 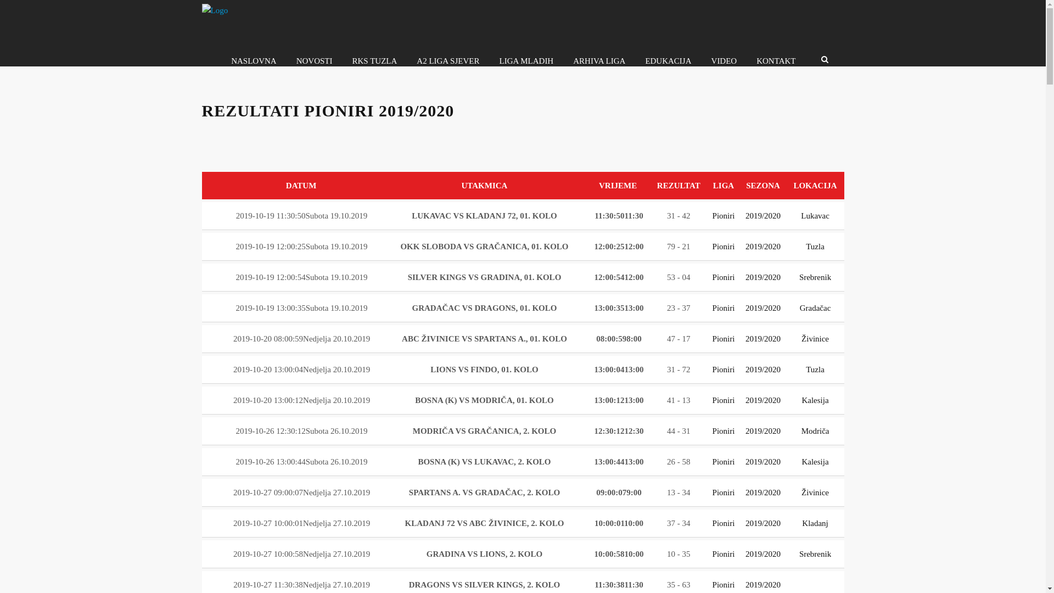 What do you see at coordinates (302, 400) in the screenshot?
I see `2019-10-20 13:00:12Nedjelja 20.10.2019` at bounding box center [302, 400].